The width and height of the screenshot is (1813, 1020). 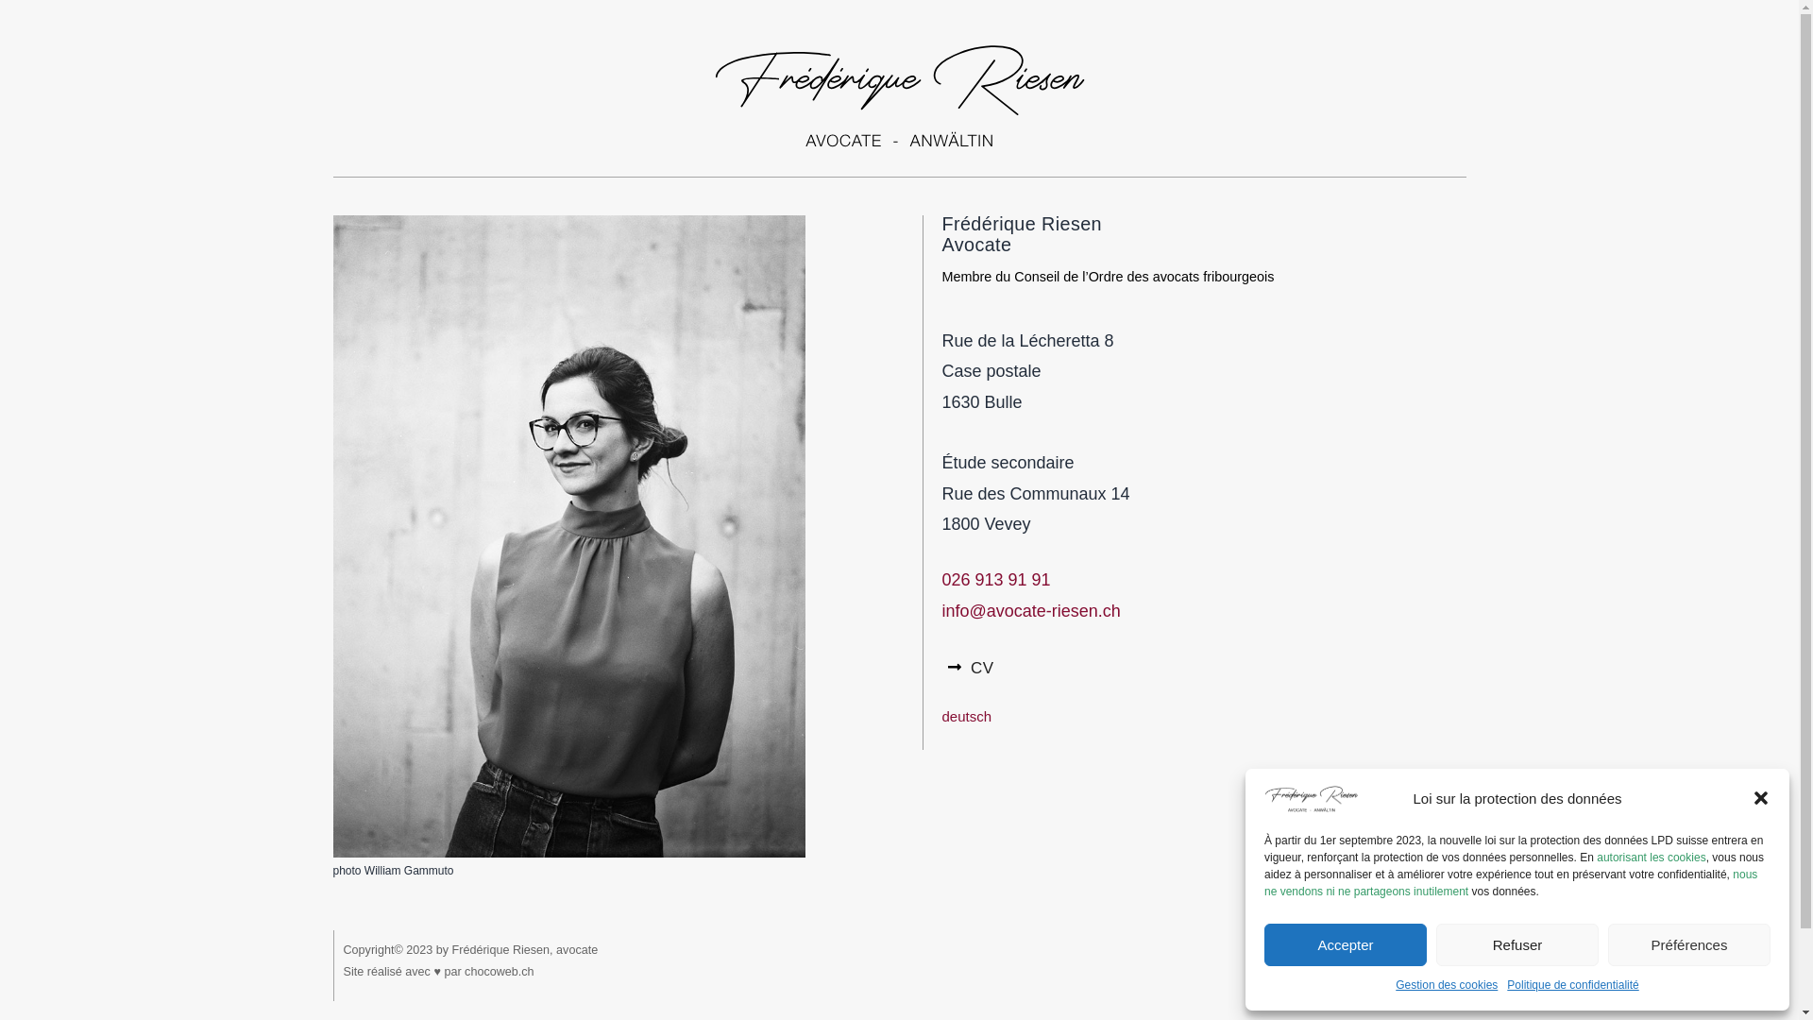 I want to click on deutsch, so click(x=967, y=716).